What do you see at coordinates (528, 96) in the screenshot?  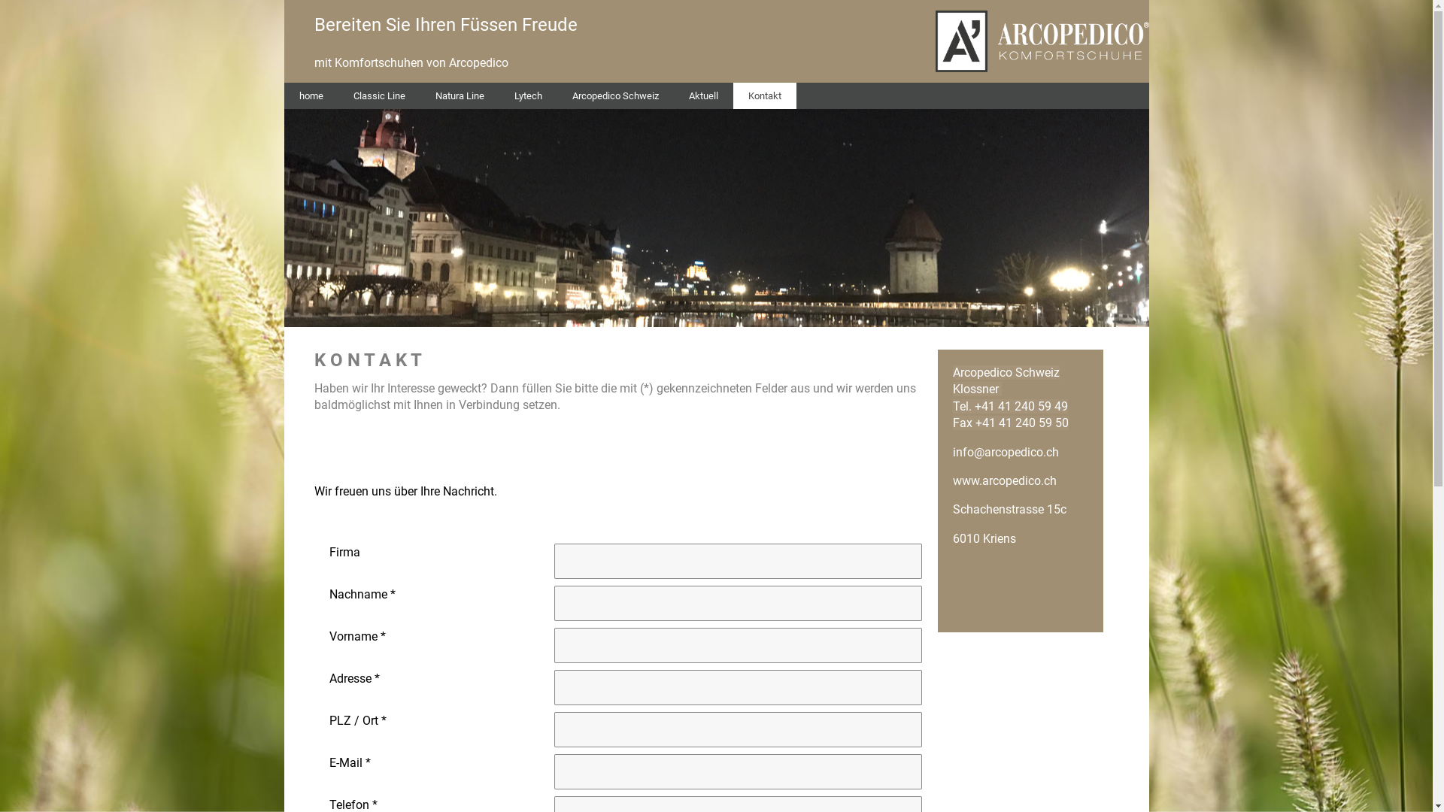 I see `Lytech` at bounding box center [528, 96].